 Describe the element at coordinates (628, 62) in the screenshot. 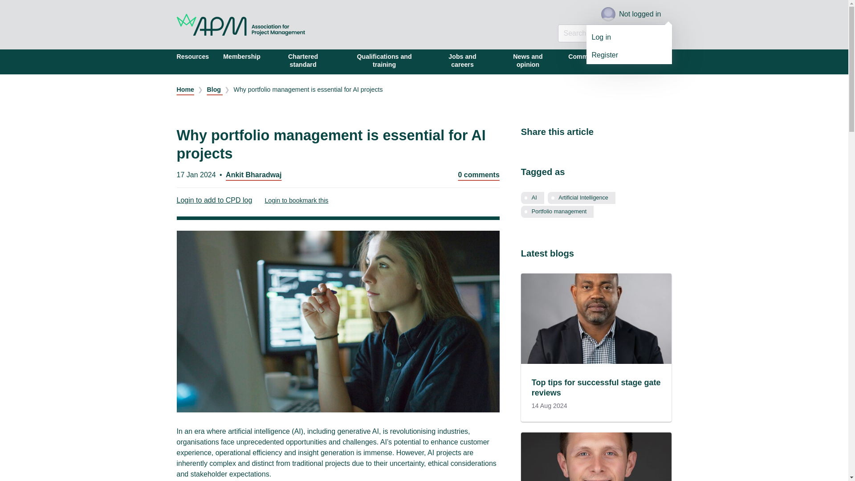

I see `Events` at that location.